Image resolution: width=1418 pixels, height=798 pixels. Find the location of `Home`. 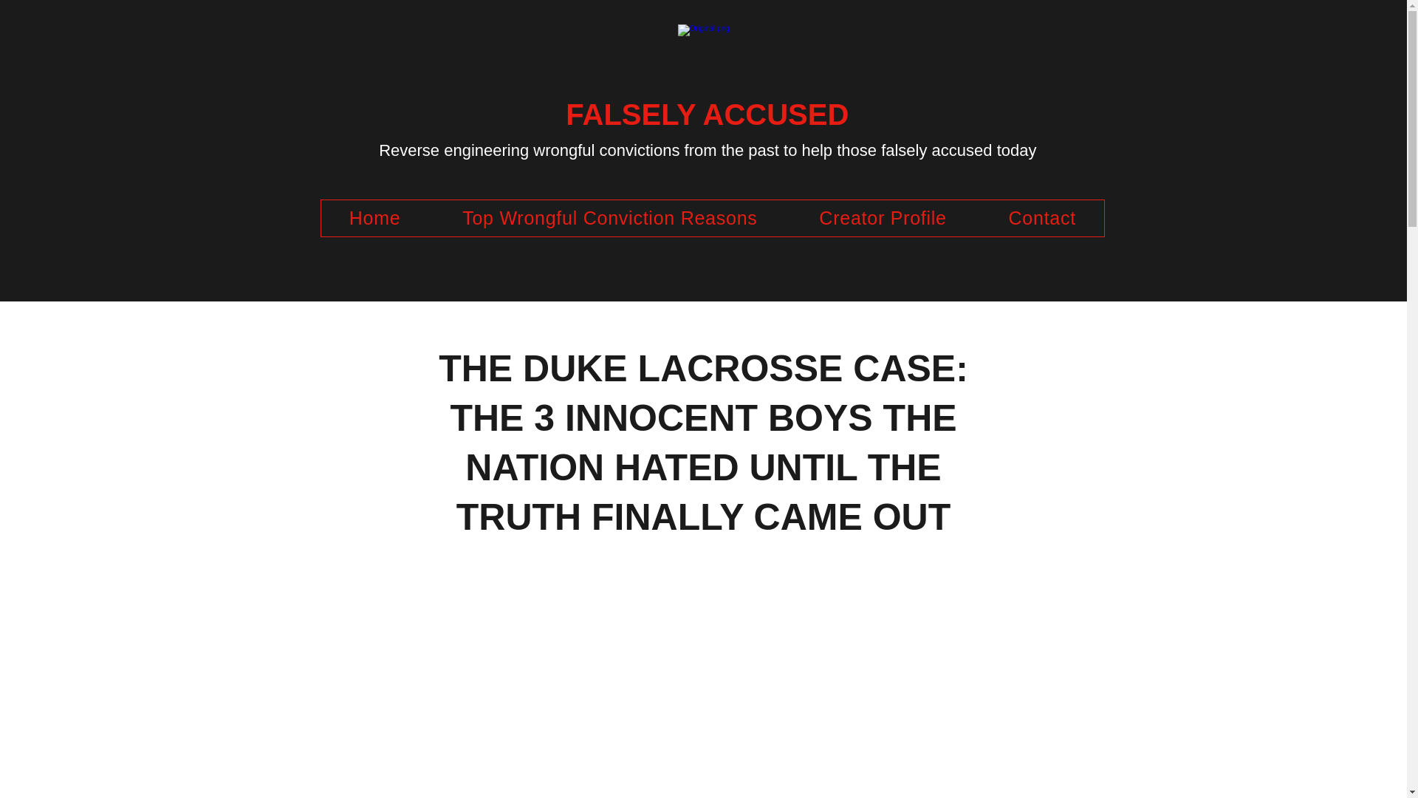

Home is located at coordinates (374, 218).